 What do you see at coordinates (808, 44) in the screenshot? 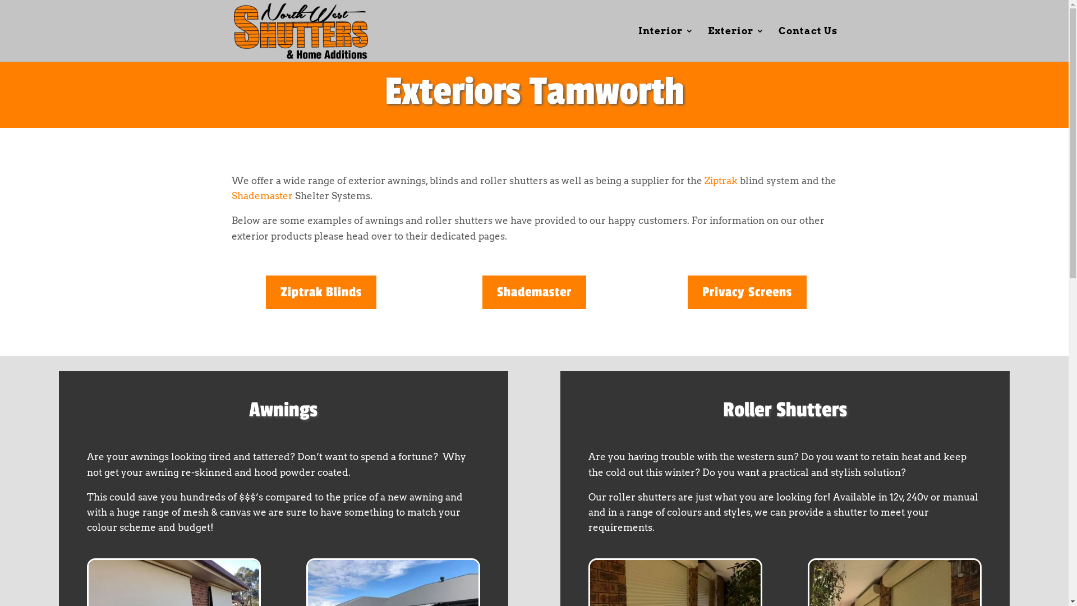
I see `Contact Us` at bounding box center [808, 44].